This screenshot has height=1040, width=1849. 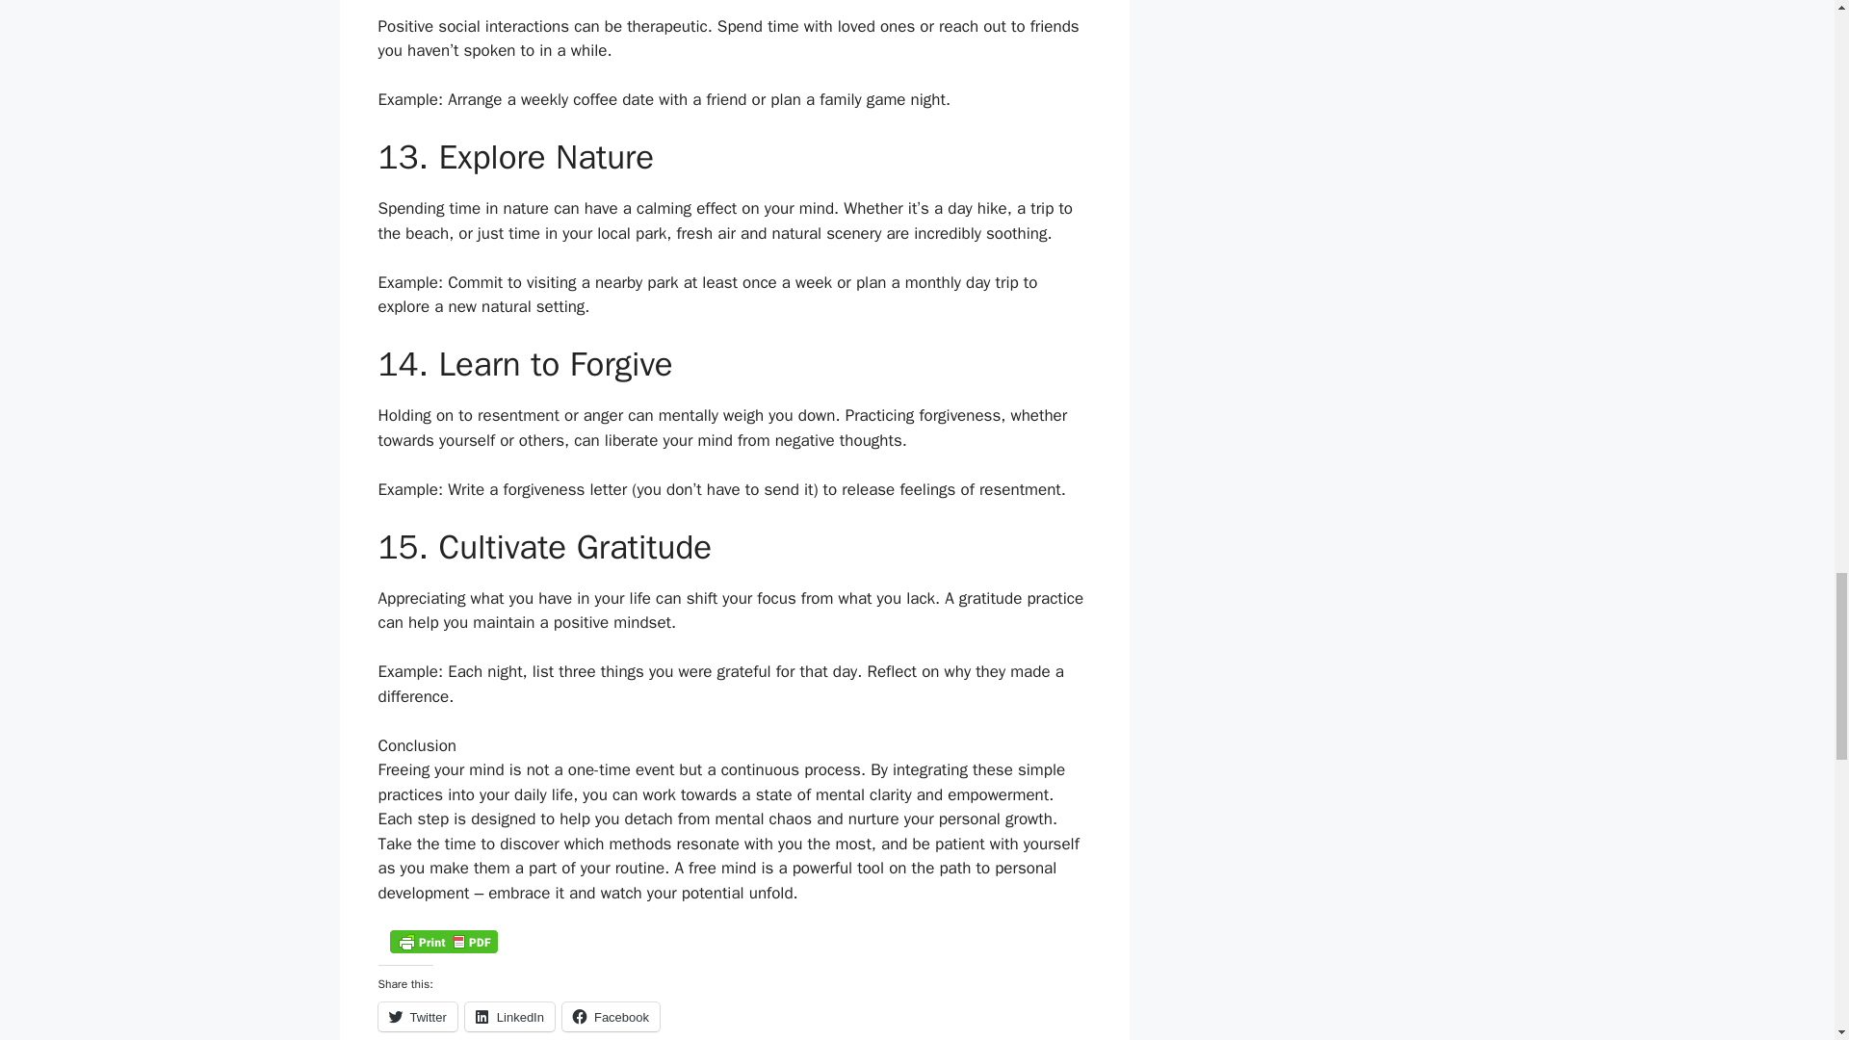 I want to click on Click to share on LinkedIn, so click(x=510, y=1017).